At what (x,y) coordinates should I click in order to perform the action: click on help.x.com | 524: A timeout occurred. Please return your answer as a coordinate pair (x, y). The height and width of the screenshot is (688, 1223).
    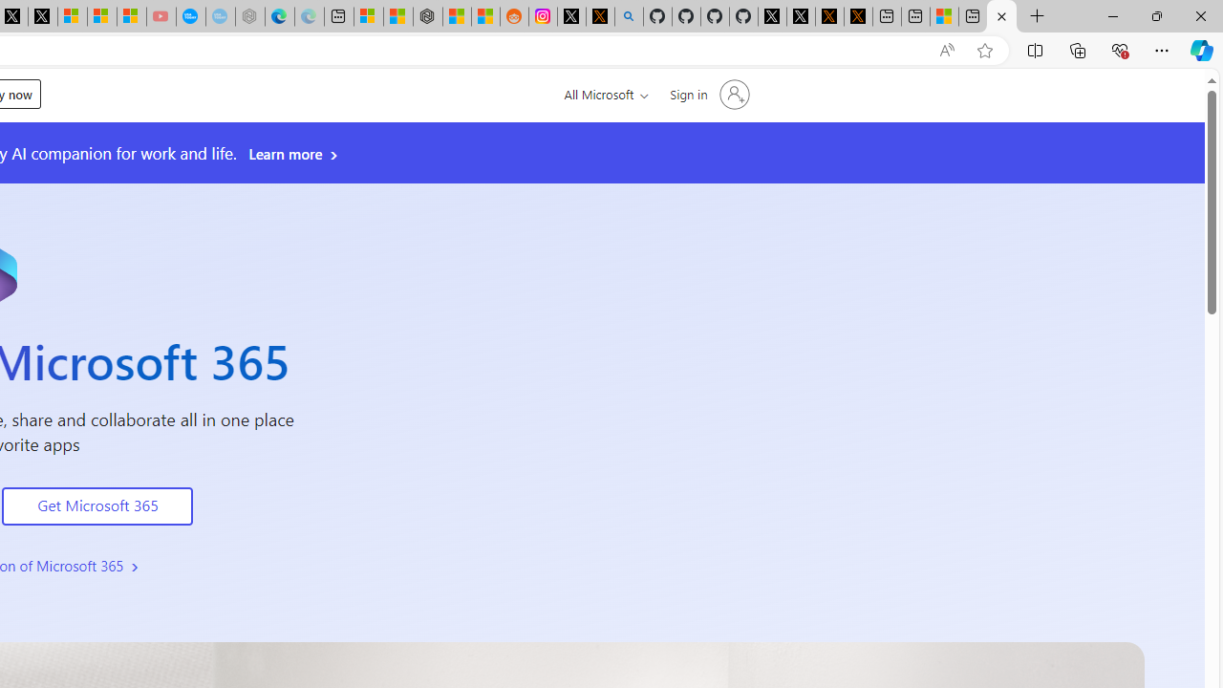
    Looking at the image, I should click on (600, 17).